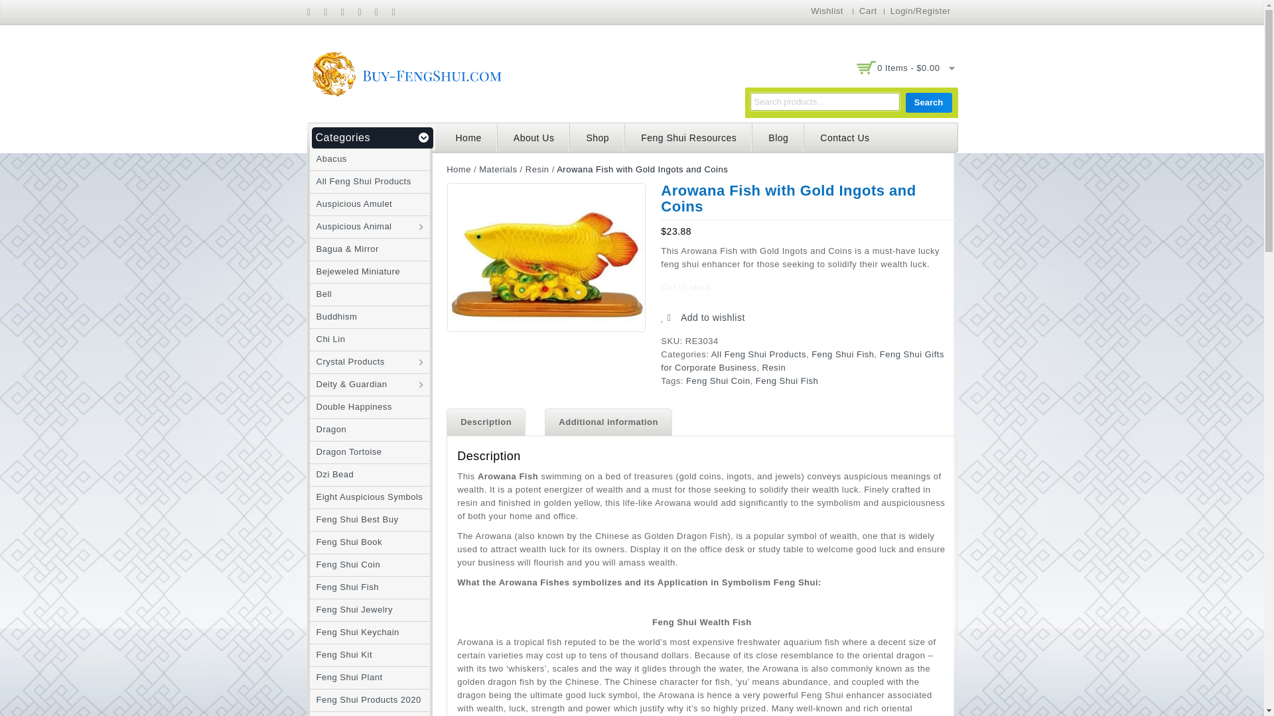 Image resolution: width=1274 pixels, height=716 pixels. What do you see at coordinates (406, 73) in the screenshot?
I see `Buy-FengShui.com` at bounding box center [406, 73].